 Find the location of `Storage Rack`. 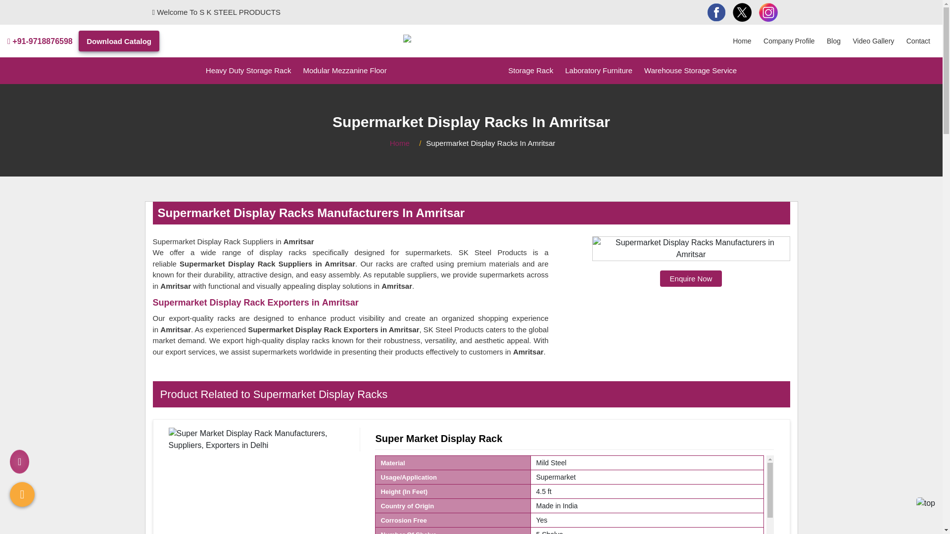

Storage Rack is located at coordinates (530, 70).